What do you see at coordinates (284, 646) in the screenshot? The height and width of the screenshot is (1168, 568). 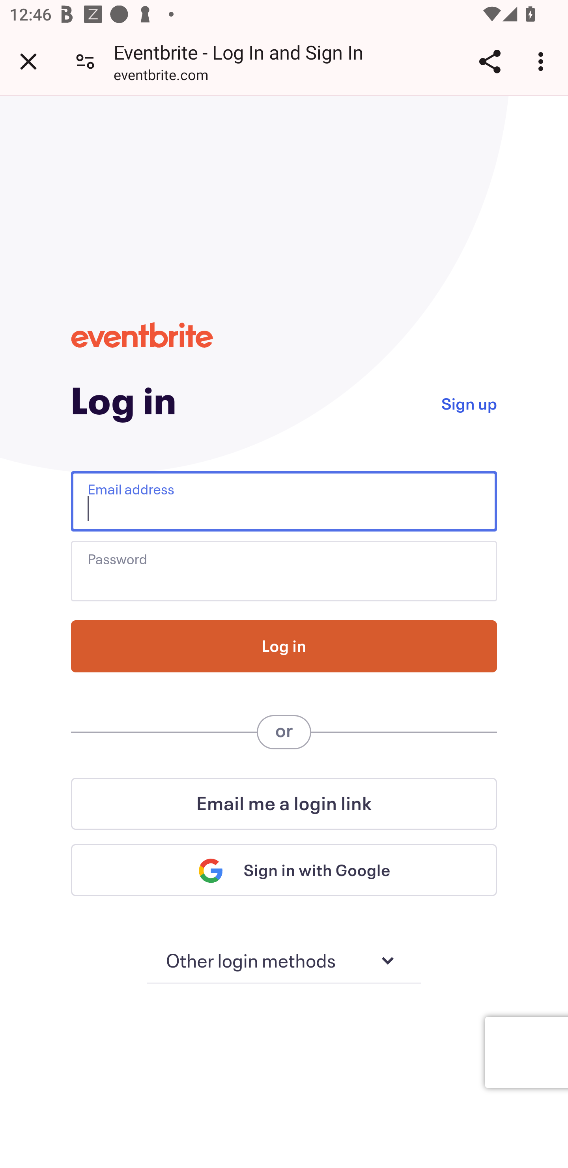 I see `Log in` at bounding box center [284, 646].